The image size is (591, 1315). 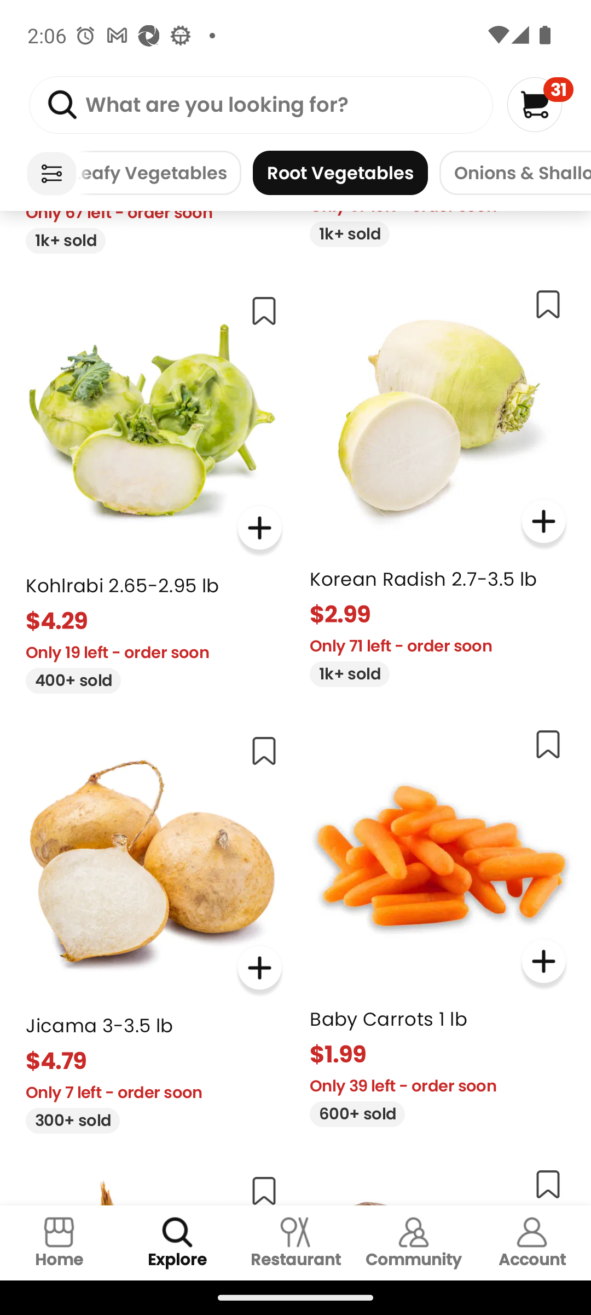 What do you see at coordinates (59, 1243) in the screenshot?
I see `Home` at bounding box center [59, 1243].